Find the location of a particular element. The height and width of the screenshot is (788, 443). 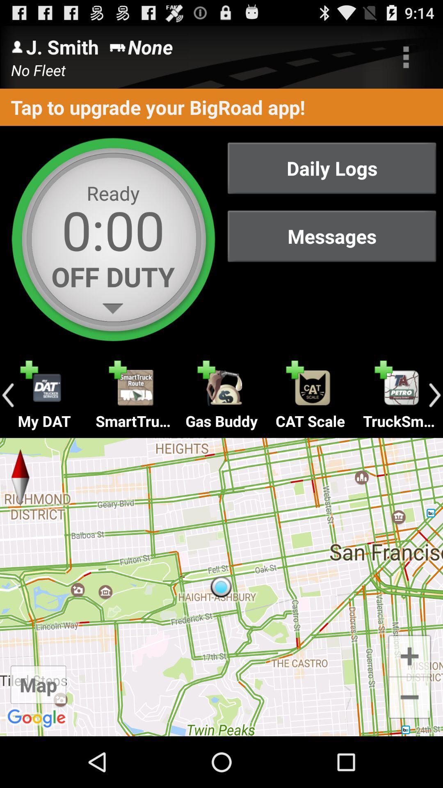

press item at the bottom is located at coordinates (221, 587).